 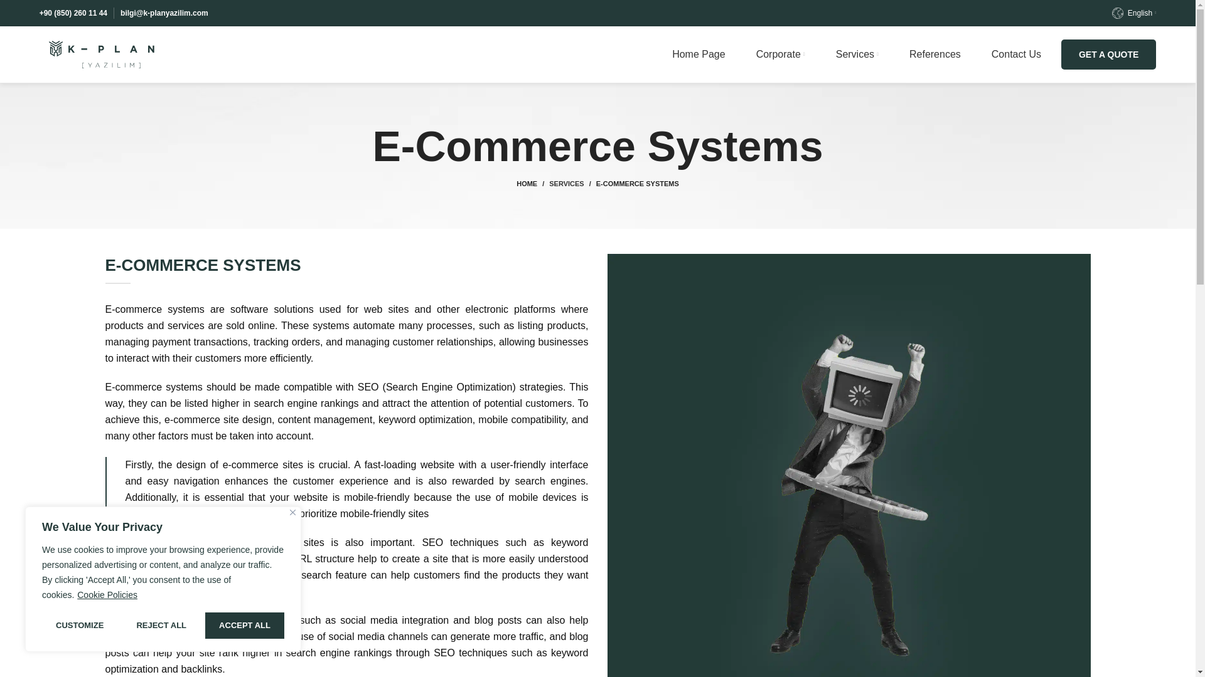 I want to click on ACCEPT ALL, so click(x=245, y=626).